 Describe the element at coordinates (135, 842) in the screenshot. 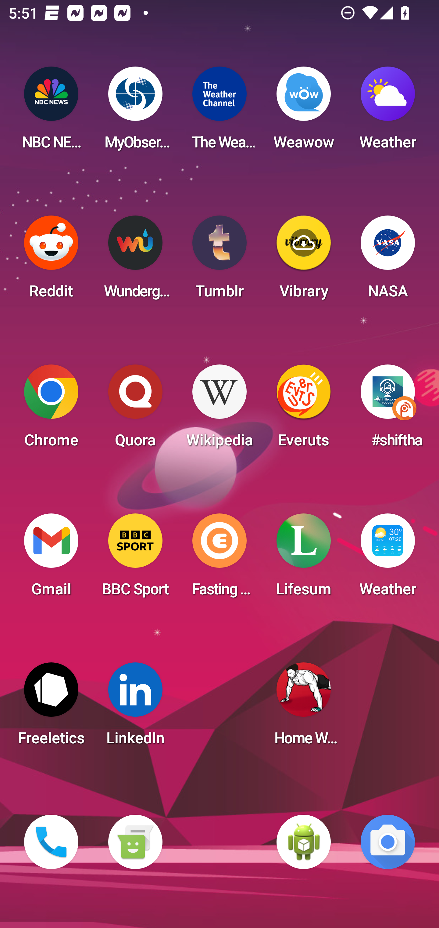

I see `Messaging` at that location.